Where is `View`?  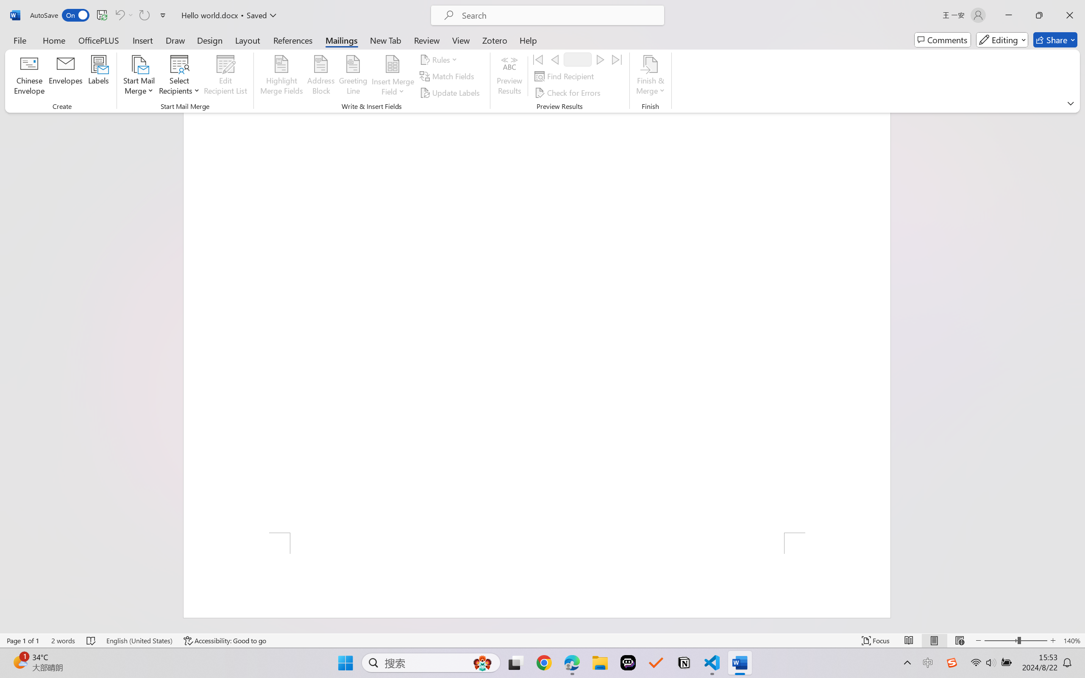 View is located at coordinates (461, 40).